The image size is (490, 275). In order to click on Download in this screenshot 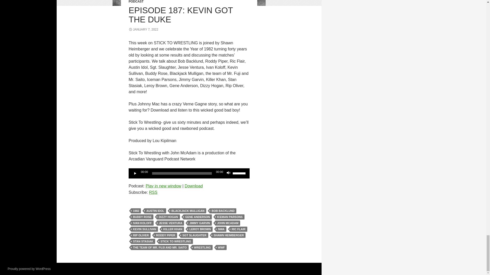, I will do `click(193, 186)`.